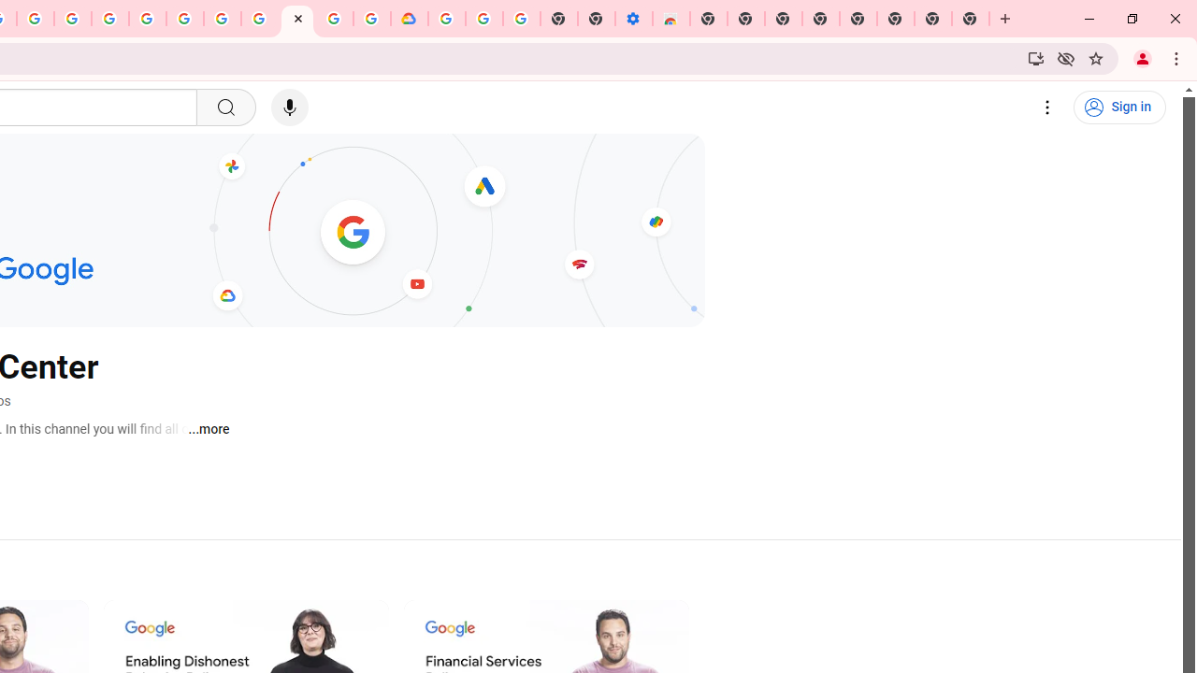 The height and width of the screenshot is (673, 1197). Describe the element at coordinates (297, 19) in the screenshot. I see `Google Transparency Center - YouTube` at that location.